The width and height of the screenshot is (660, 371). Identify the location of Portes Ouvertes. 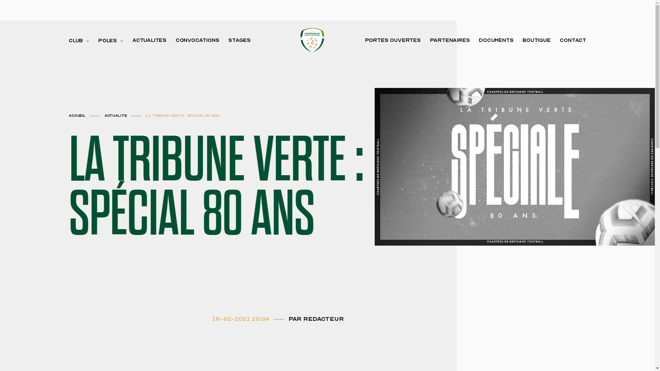
(393, 41).